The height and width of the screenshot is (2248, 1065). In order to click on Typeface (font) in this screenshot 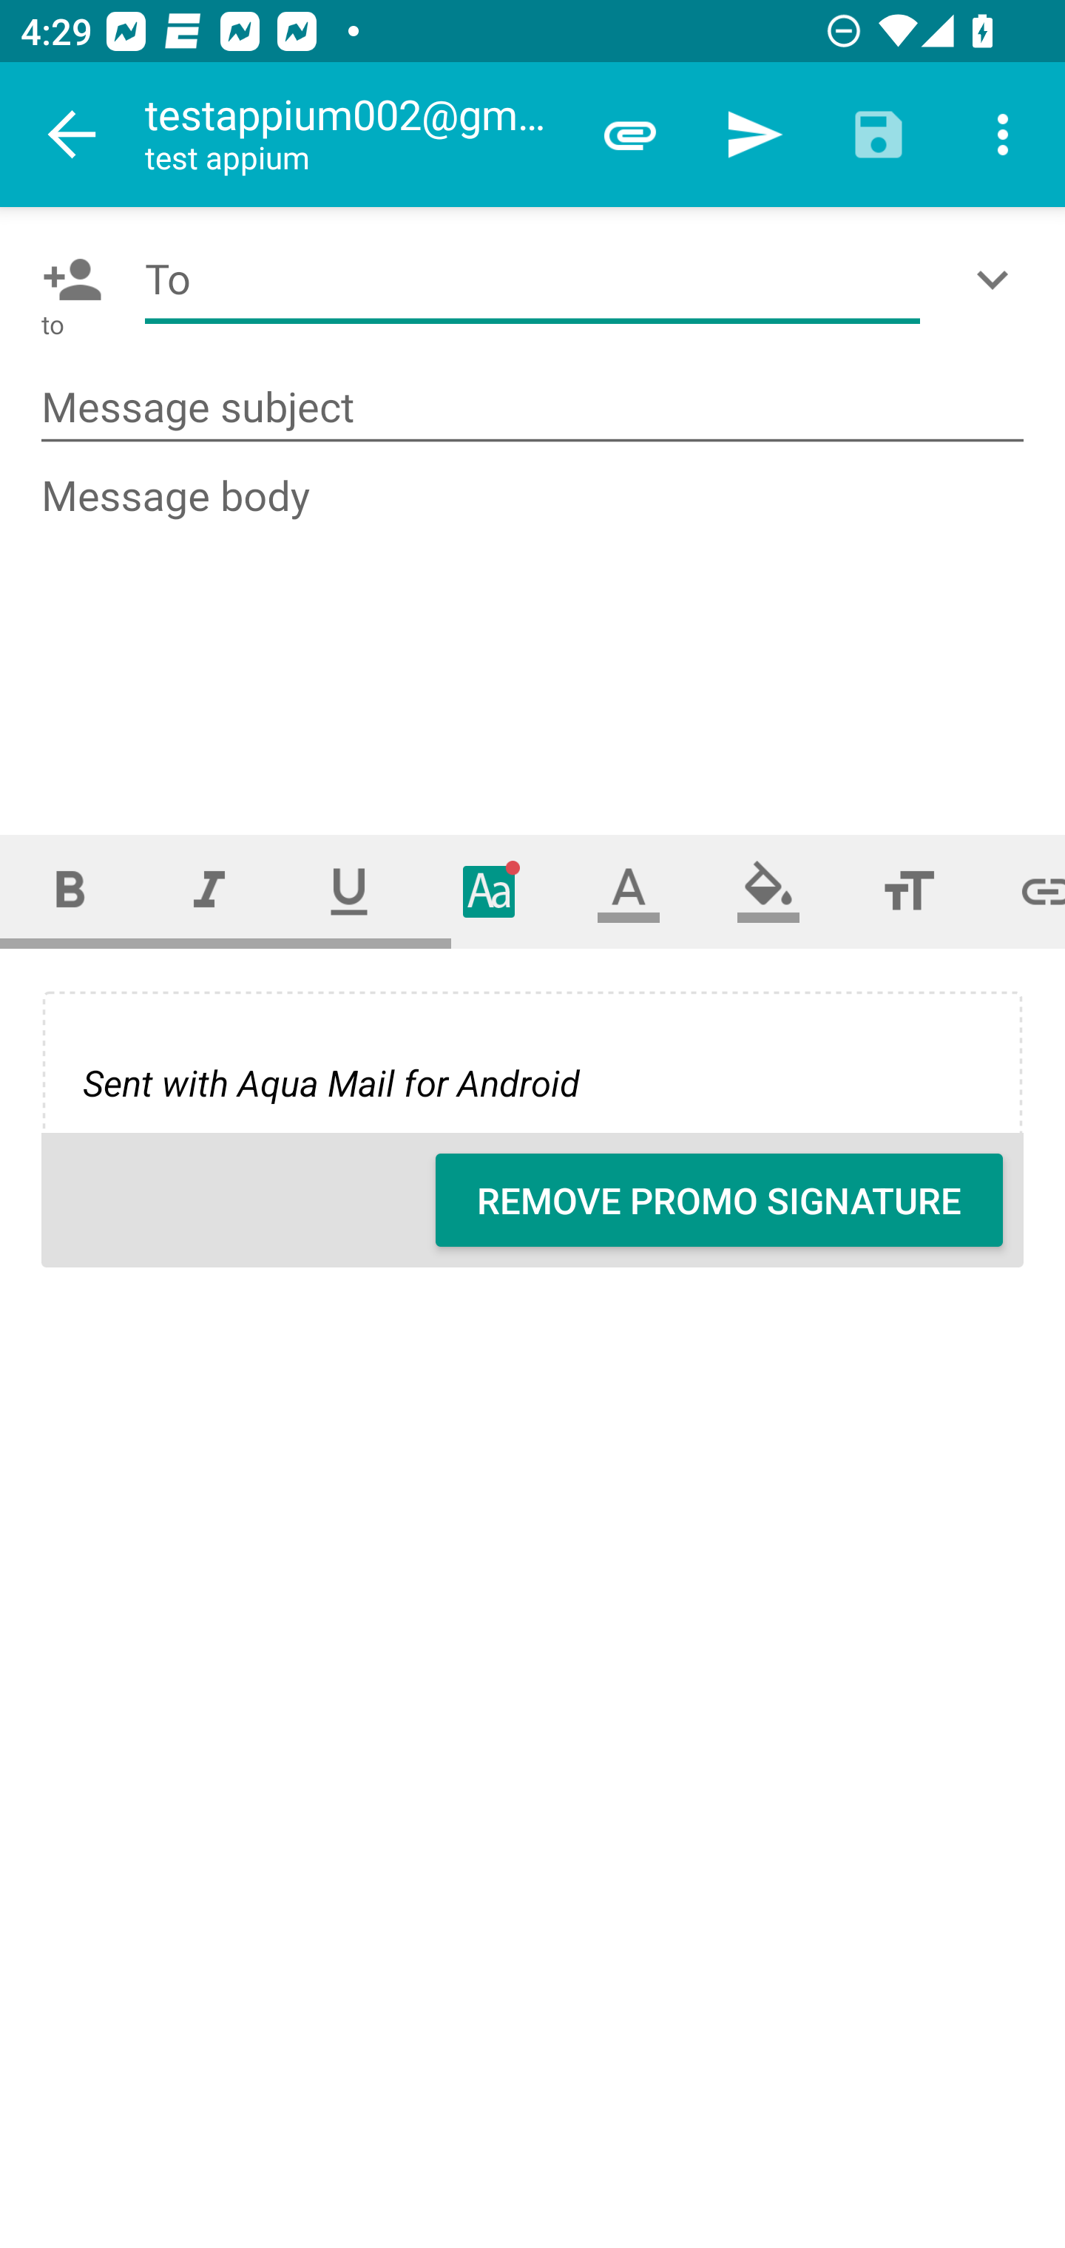, I will do `click(490, 890)`.